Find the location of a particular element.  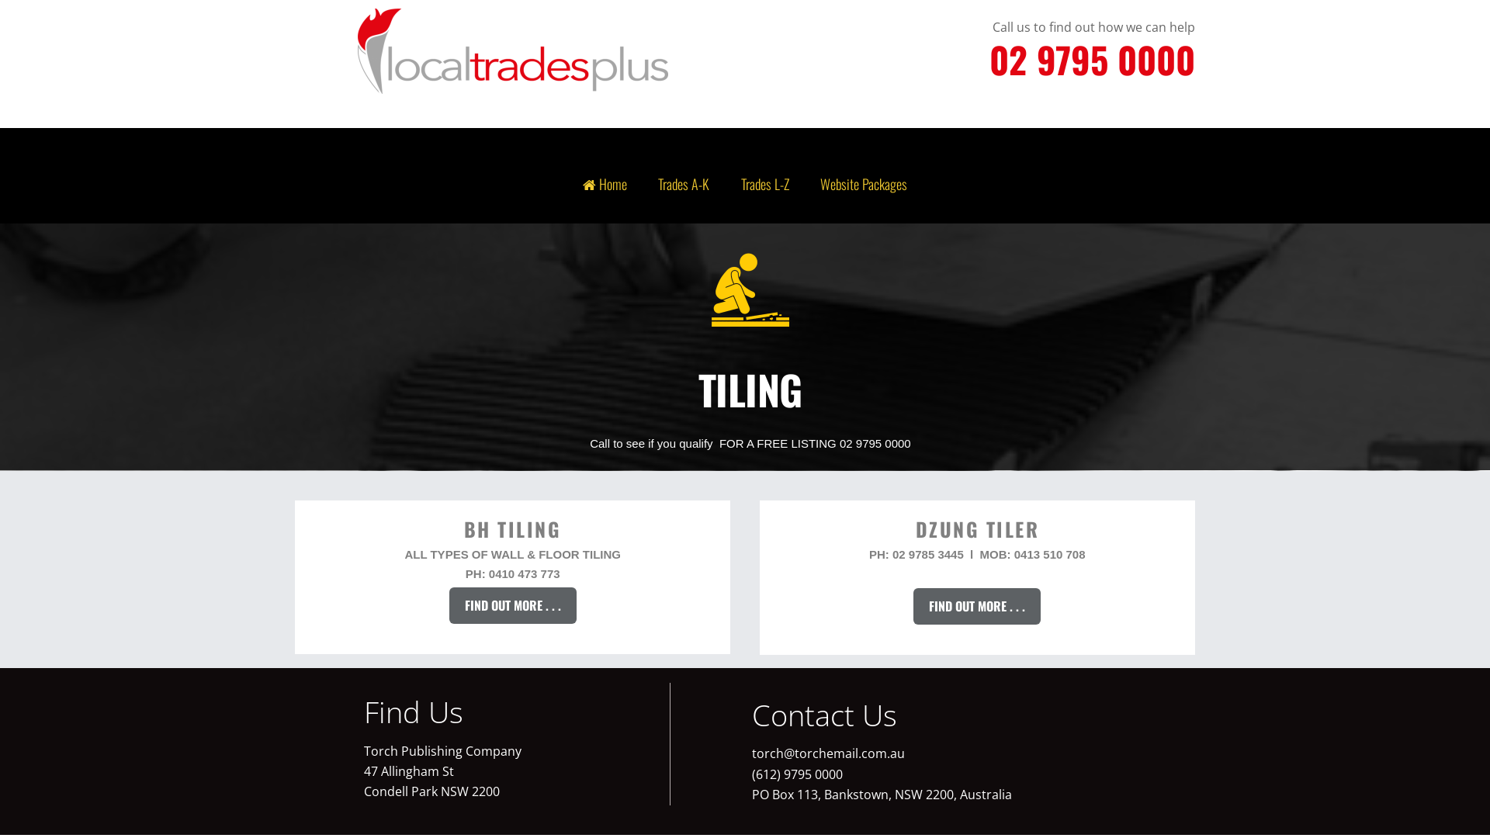

Website Packages is located at coordinates (865, 185).